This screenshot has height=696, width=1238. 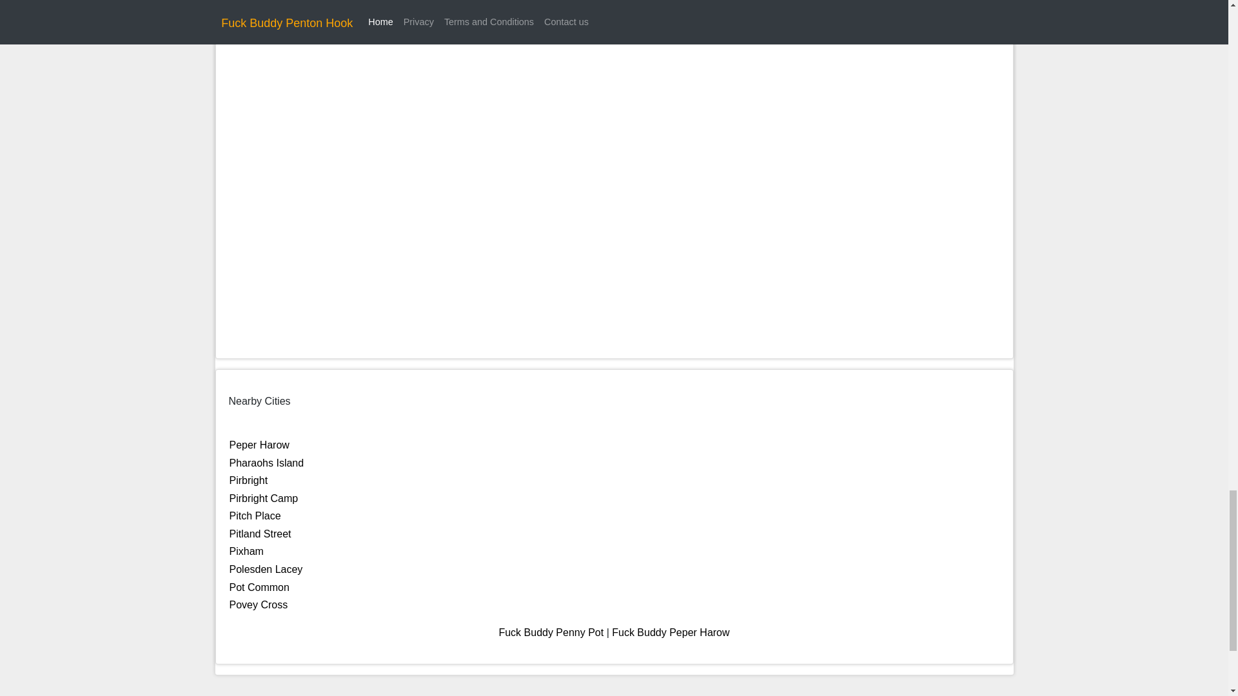 What do you see at coordinates (266, 569) in the screenshot?
I see `Polesden Lacey` at bounding box center [266, 569].